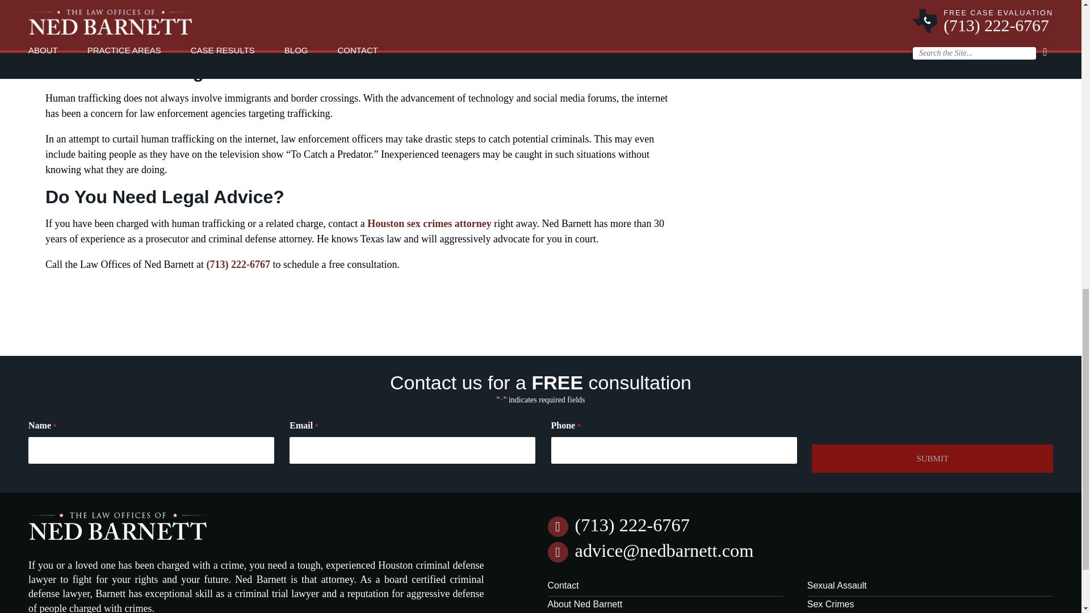  Describe the element at coordinates (118, 542) in the screenshot. I see `Law Offices of Ned Barnett` at that location.